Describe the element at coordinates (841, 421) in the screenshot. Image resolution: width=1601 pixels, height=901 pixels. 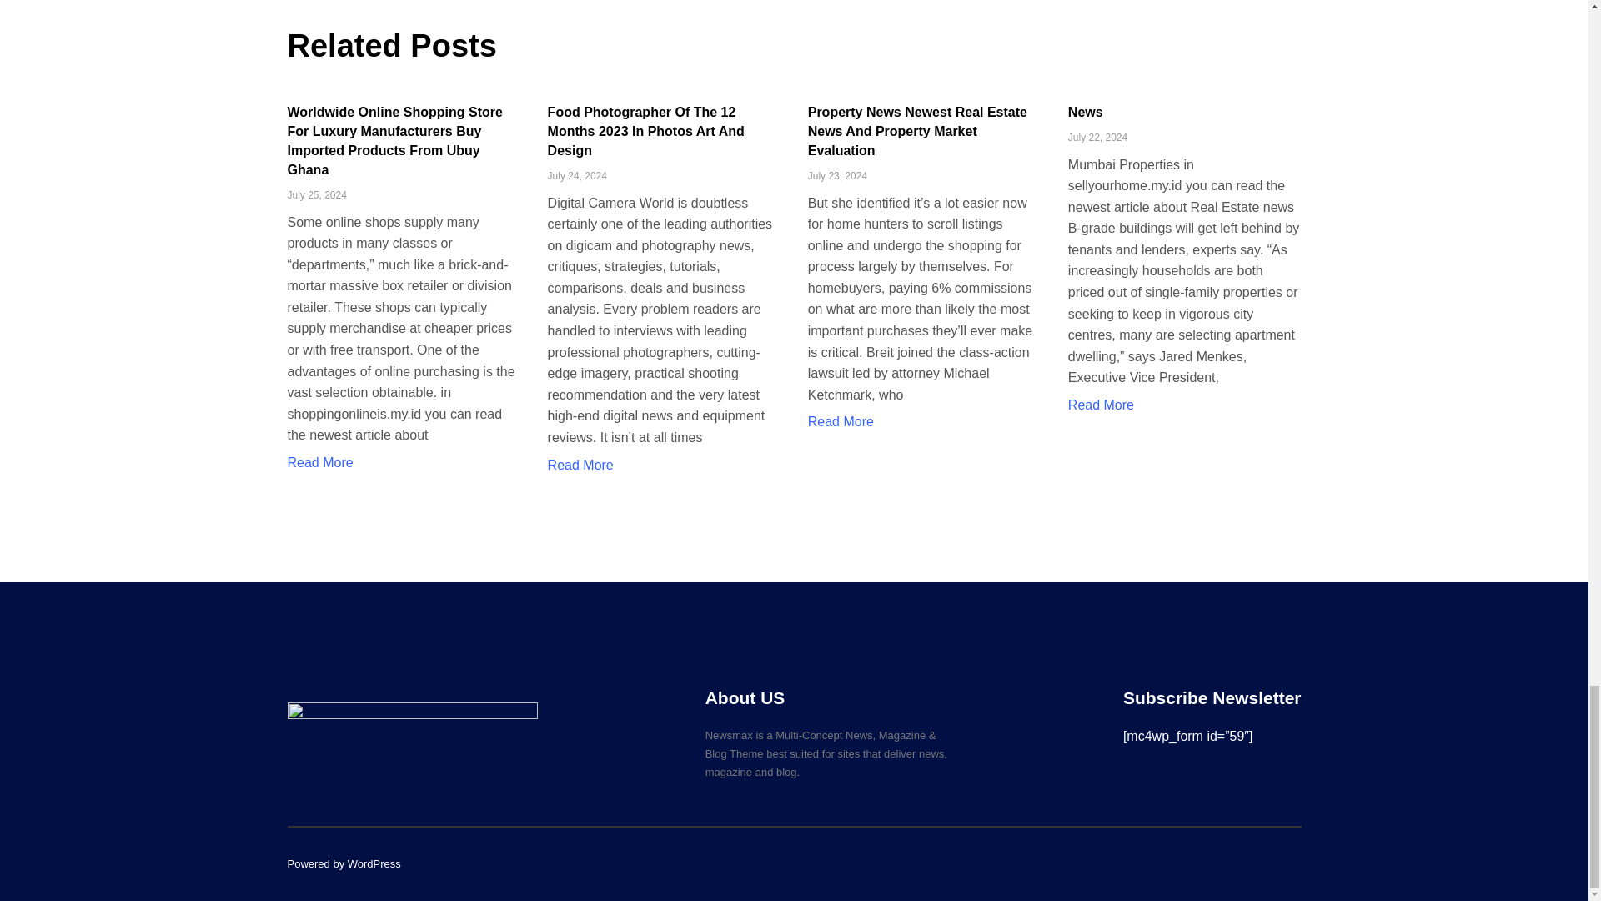
I see `Read More` at that location.